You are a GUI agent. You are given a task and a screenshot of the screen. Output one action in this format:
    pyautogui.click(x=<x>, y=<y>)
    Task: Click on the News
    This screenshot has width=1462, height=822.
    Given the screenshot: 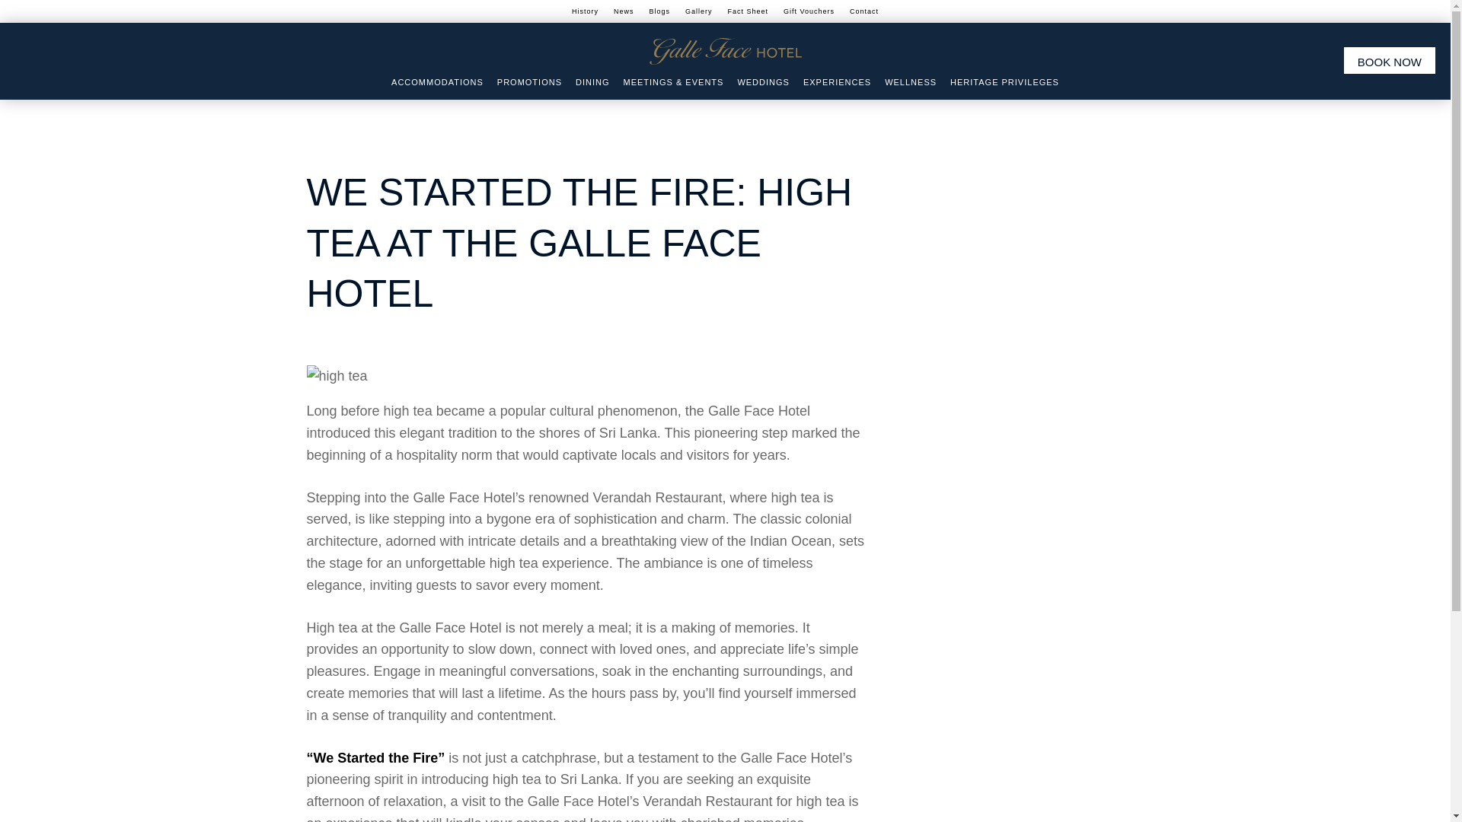 What is the action you would take?
    pyautogui.click(x=624, y=11)
    